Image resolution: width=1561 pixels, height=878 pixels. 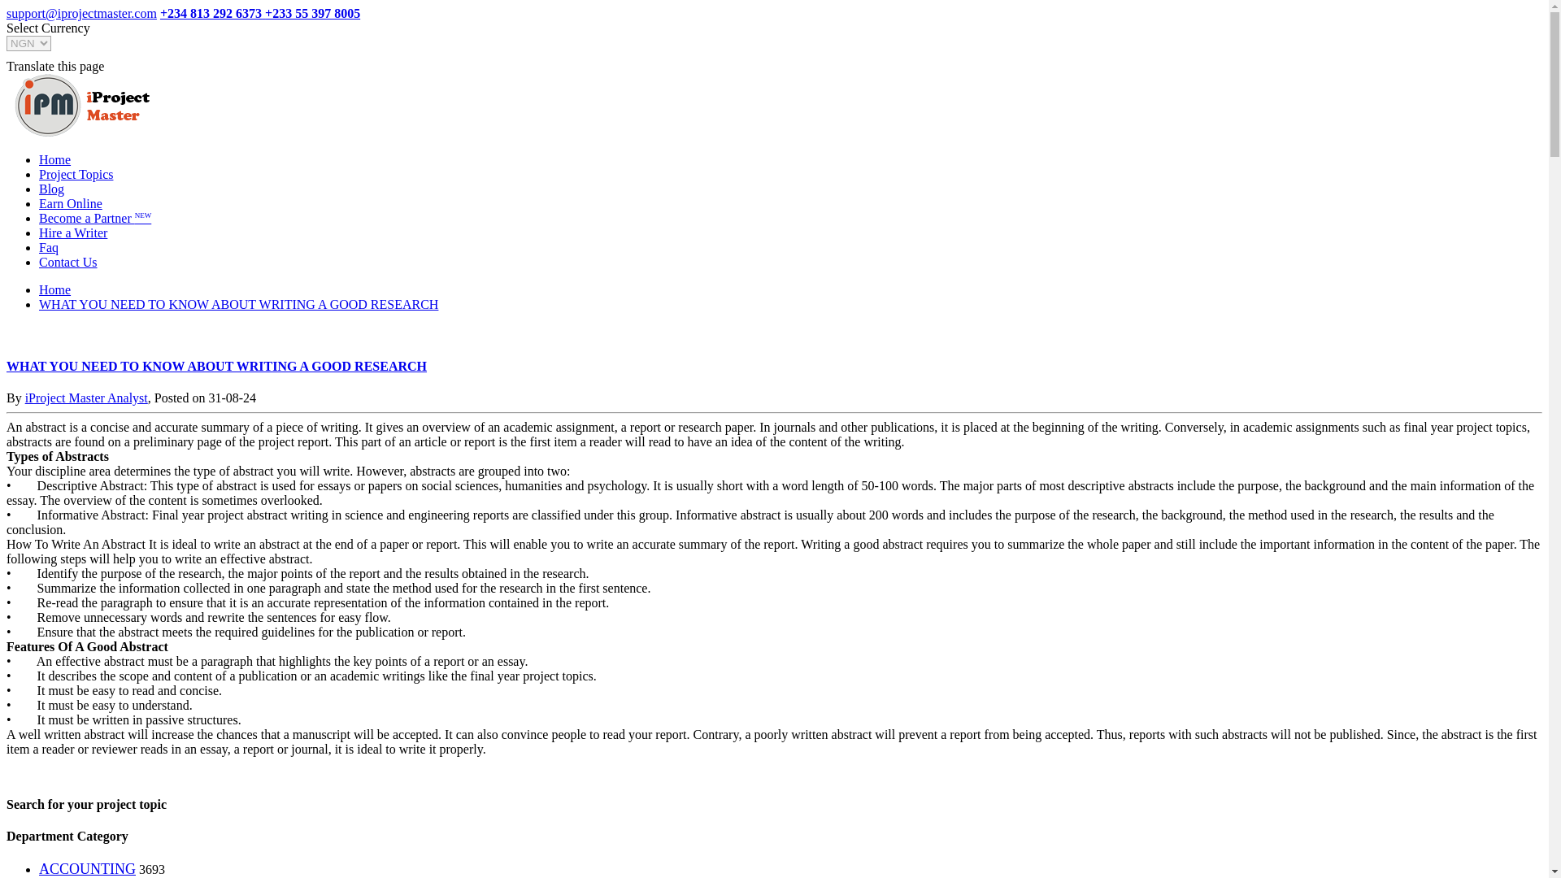 What do you see at coordinates (239, 304) in the screenshot?
I see `WHAT YOU NEED TO KNOW ABOUT WRITING A GOOD RESEARCH` at bounding box center [239, 304].